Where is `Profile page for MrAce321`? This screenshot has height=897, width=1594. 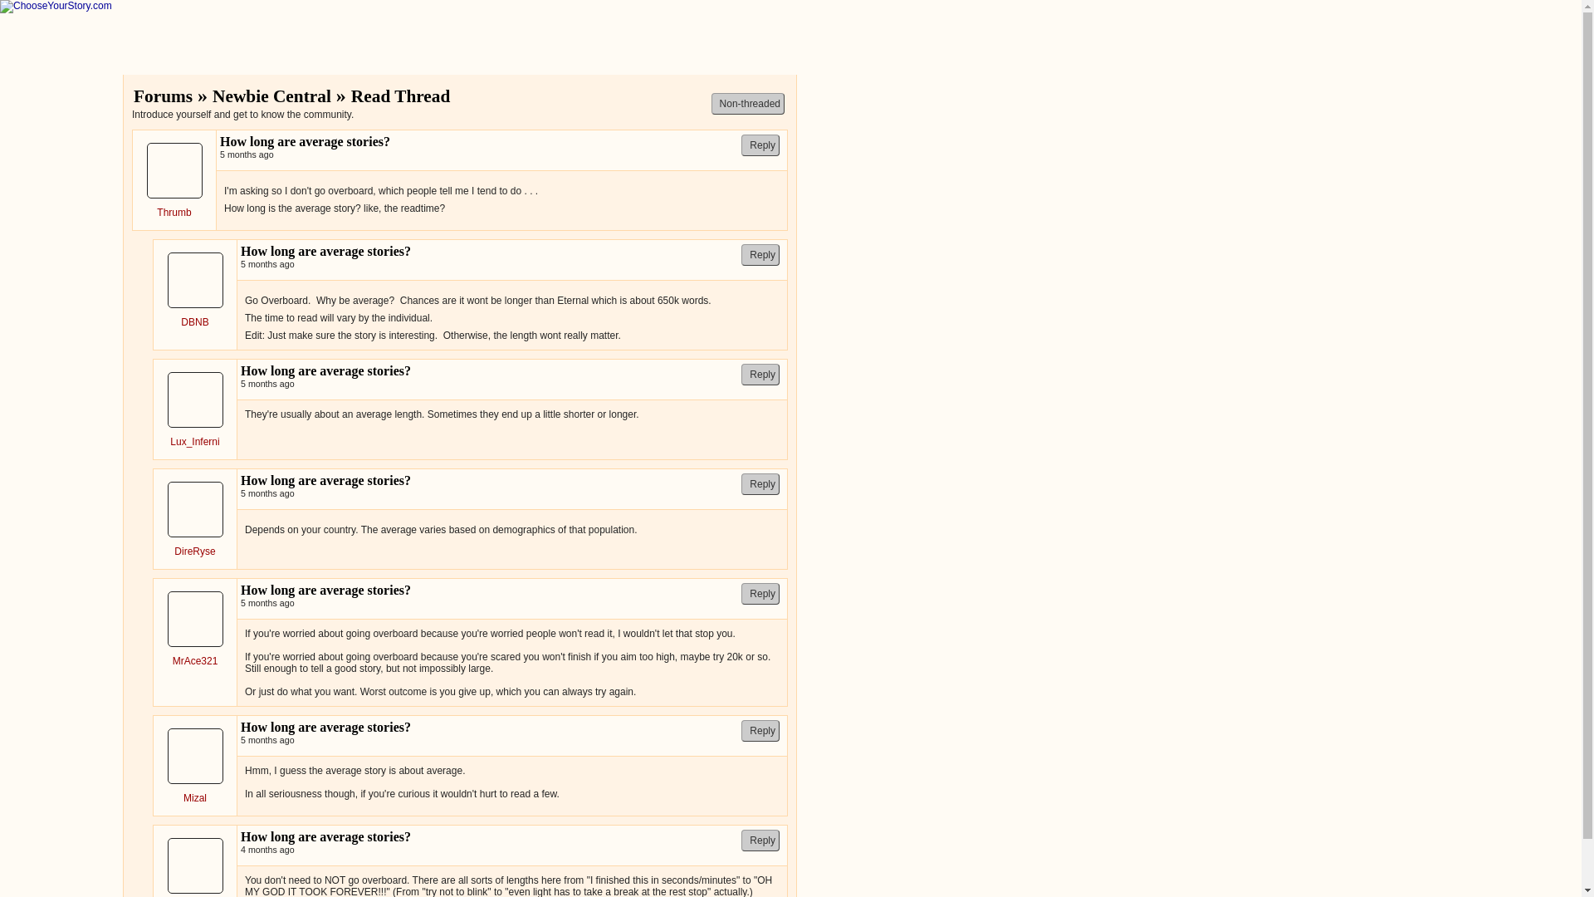 Profile page for MrAce321 is located at coordinates (194, 661).